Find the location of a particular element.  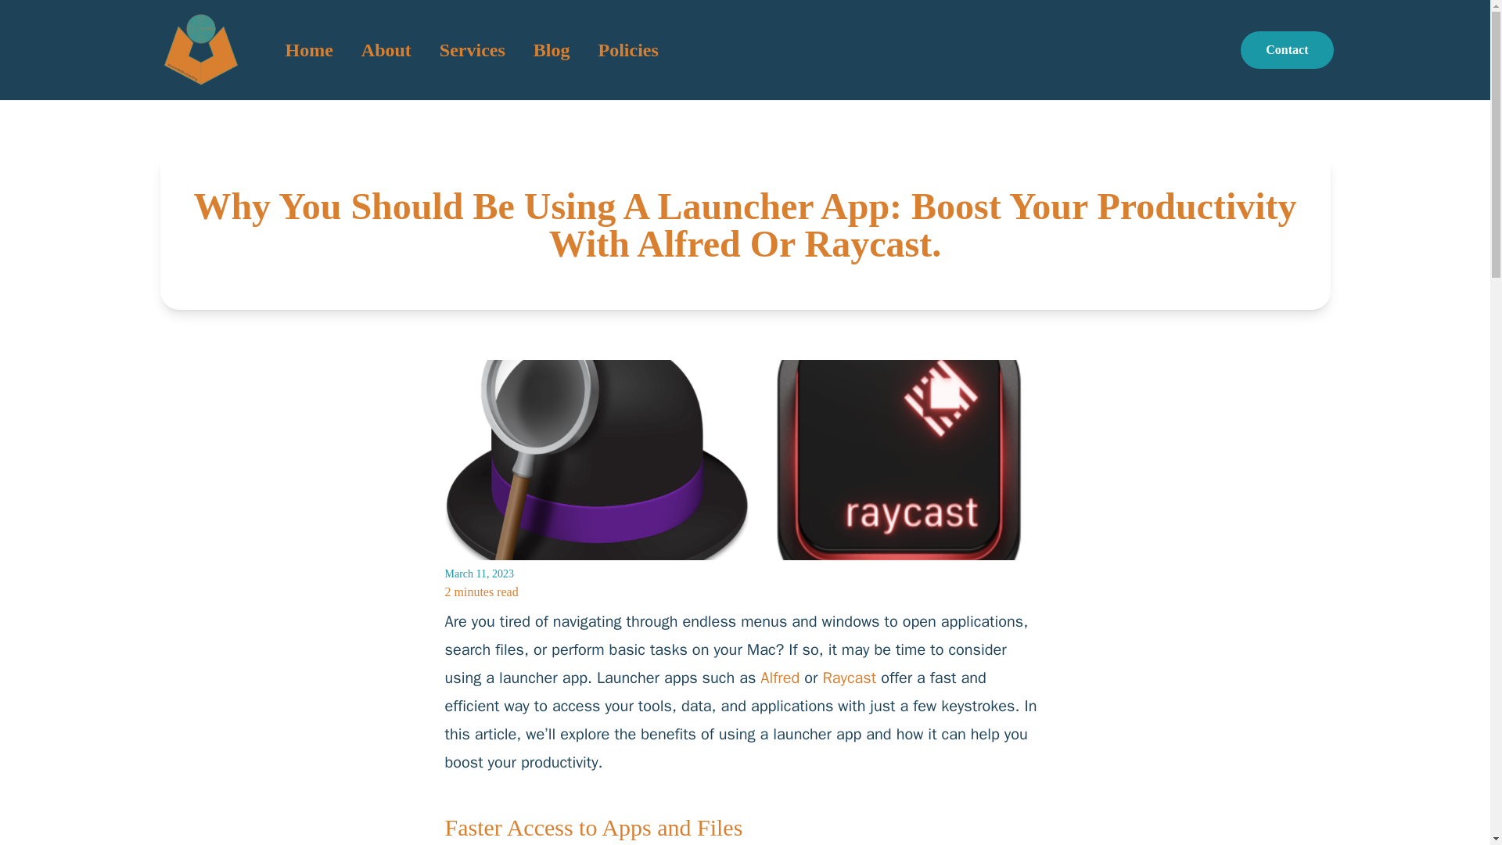

Alfred is located at coordinates (779, 678).